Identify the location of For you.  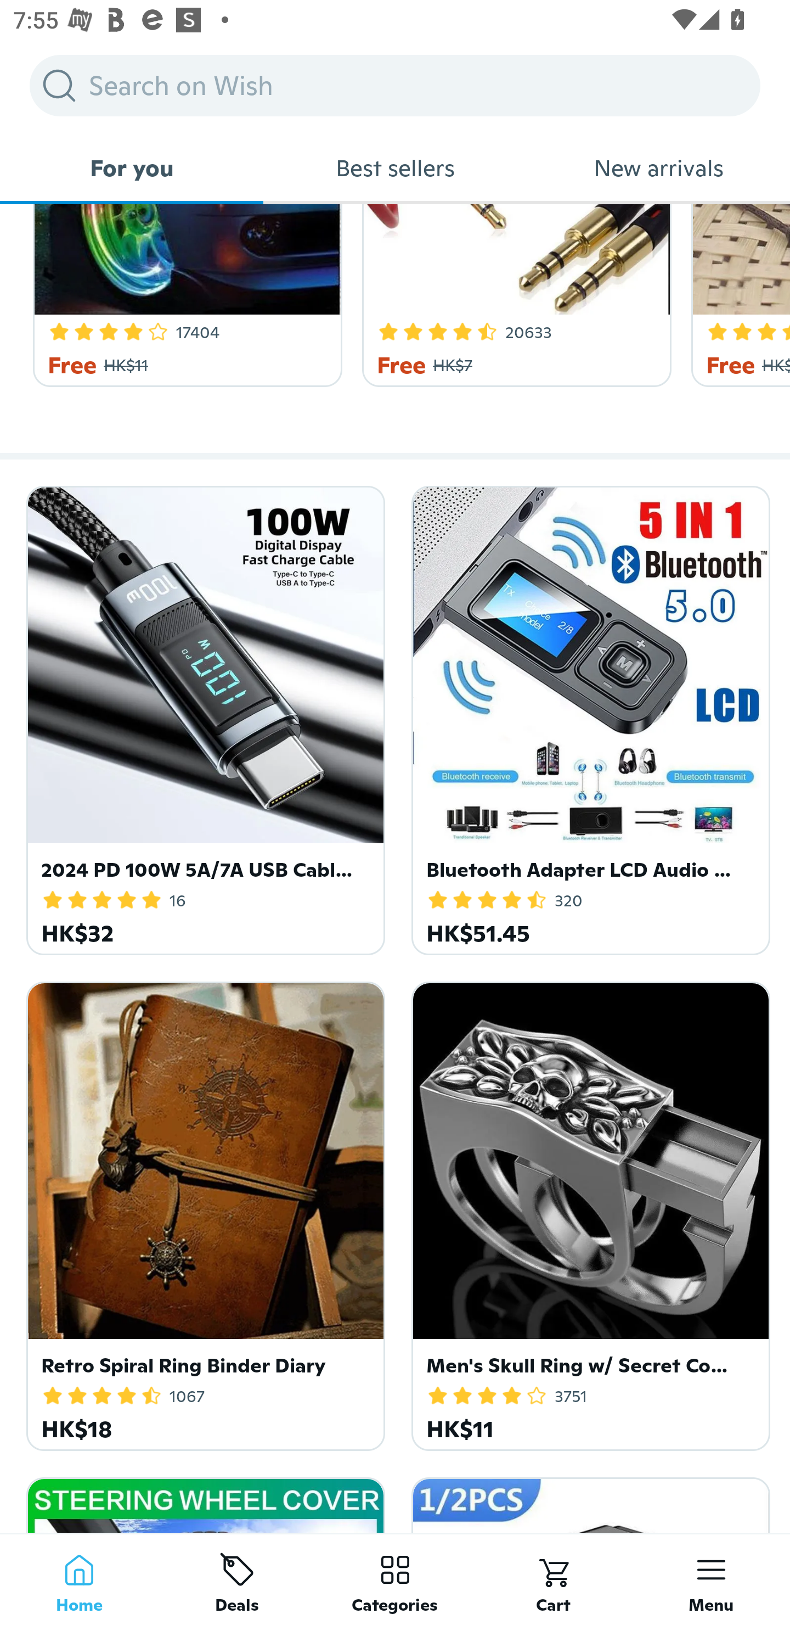
(132, 168).